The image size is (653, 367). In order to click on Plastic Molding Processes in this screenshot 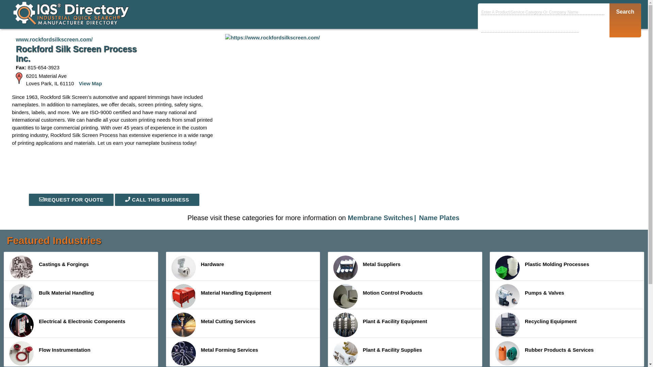, I will do `click(567, 266)`.